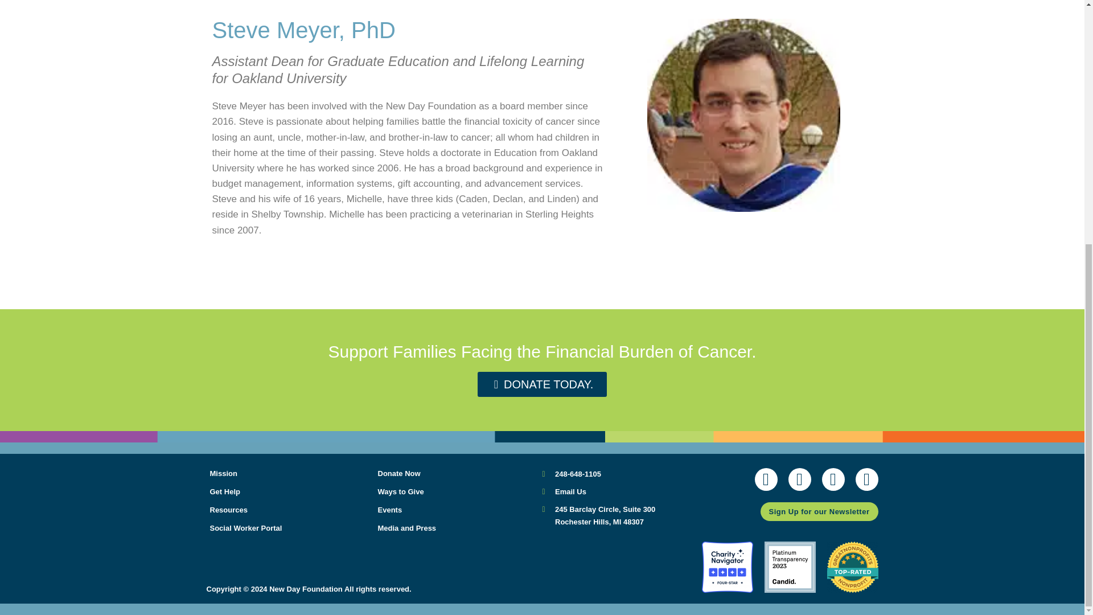  Describe the element at coordinates (542, 384) in the screenshot. I see `DONATE TODAY.` at that location.